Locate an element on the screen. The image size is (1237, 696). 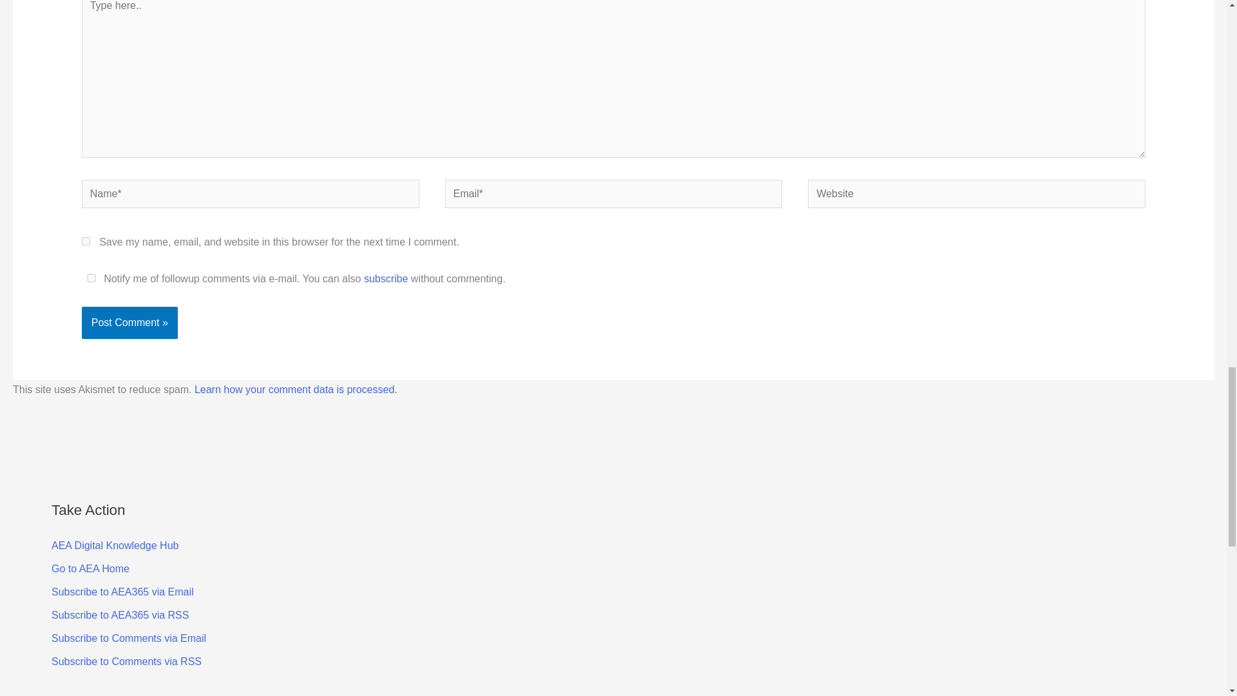
Subscribe to aea365 via RSS feed is located at coordinates (120, 615).